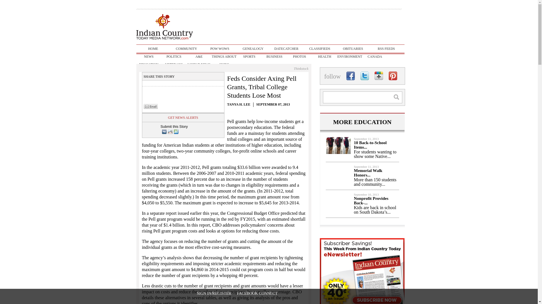  Describe the element at coordinates (224, 56) in the screenshot. I see `THINGS ABOUT SKINS` at that location.